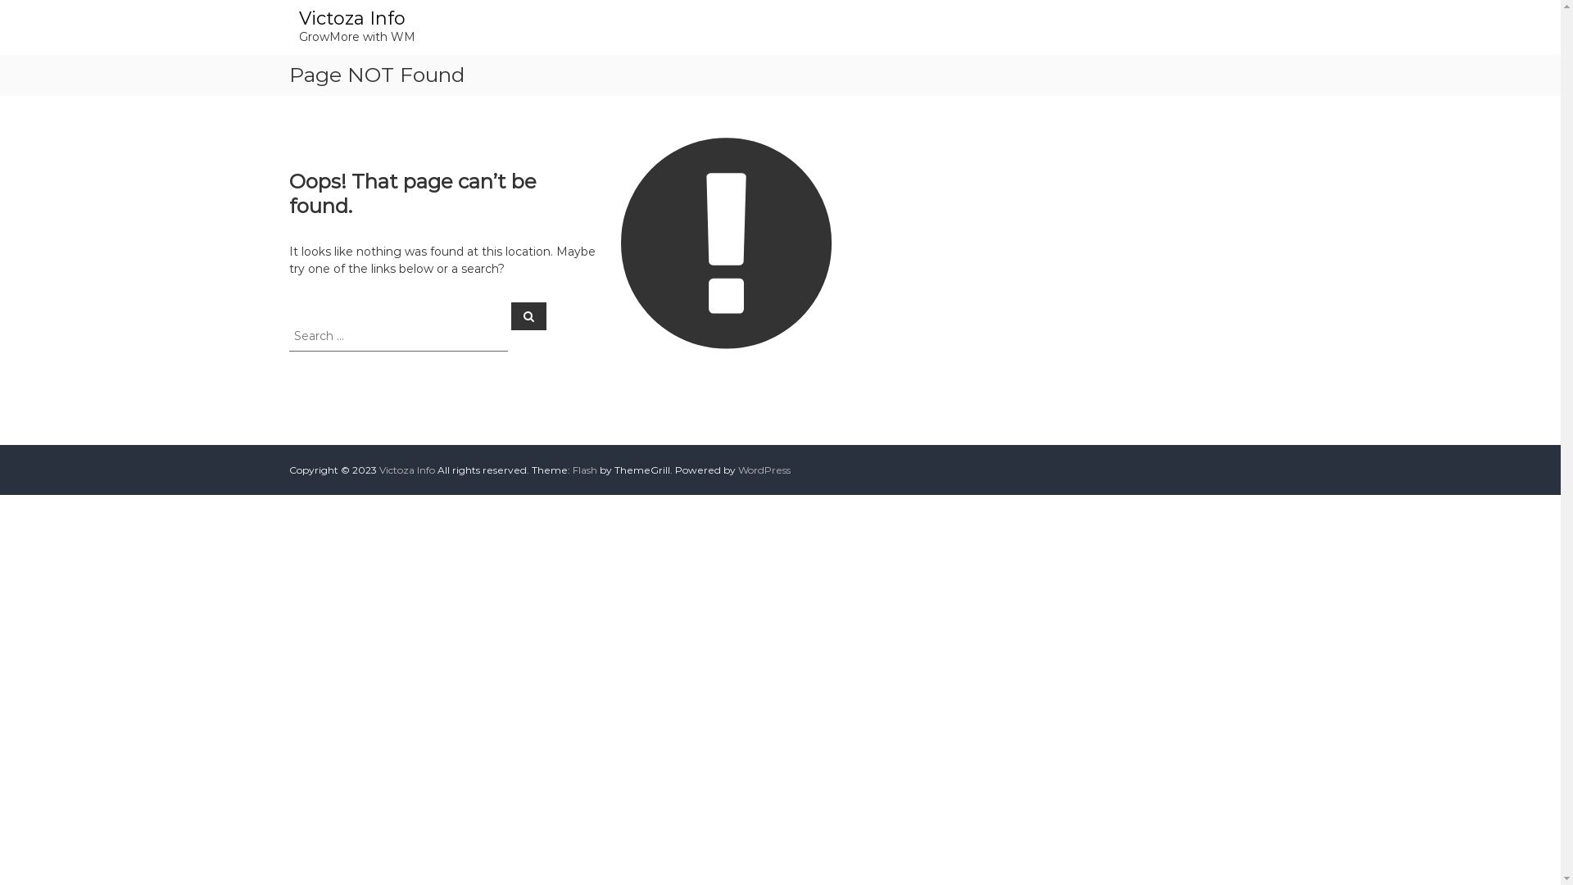 Image resolution: width=1573 pixels, height=885 pixels. Describe the element at coordinates (764, 470) in the screenshot. I see `WordPress` at that location.